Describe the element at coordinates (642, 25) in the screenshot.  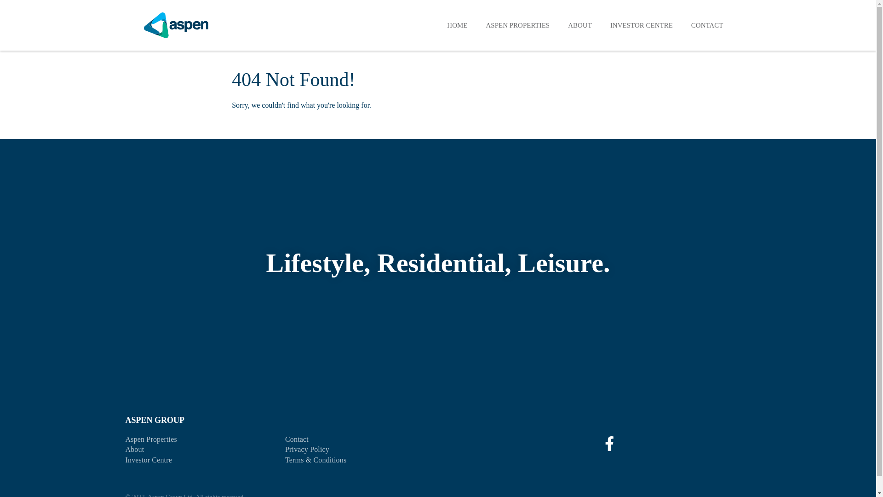
I see `INVESTOR CENTRE` at that location.